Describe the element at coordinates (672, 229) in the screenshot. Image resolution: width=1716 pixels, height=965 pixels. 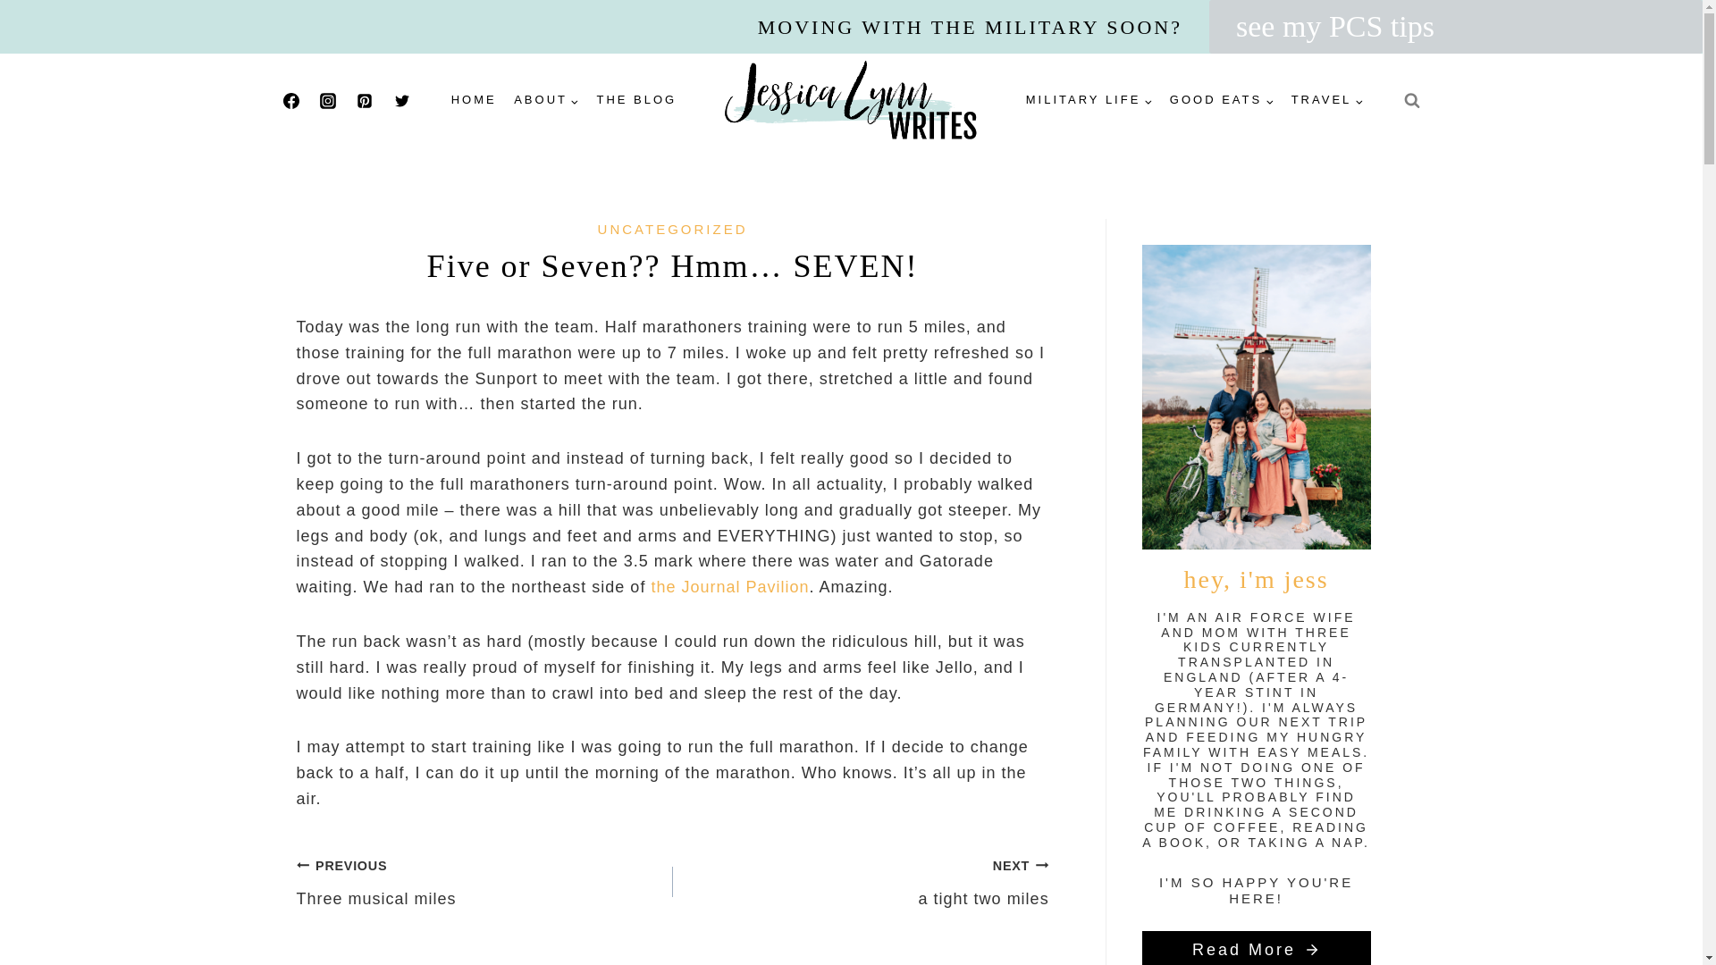
I see `UNCATEGORIZED` at that location.